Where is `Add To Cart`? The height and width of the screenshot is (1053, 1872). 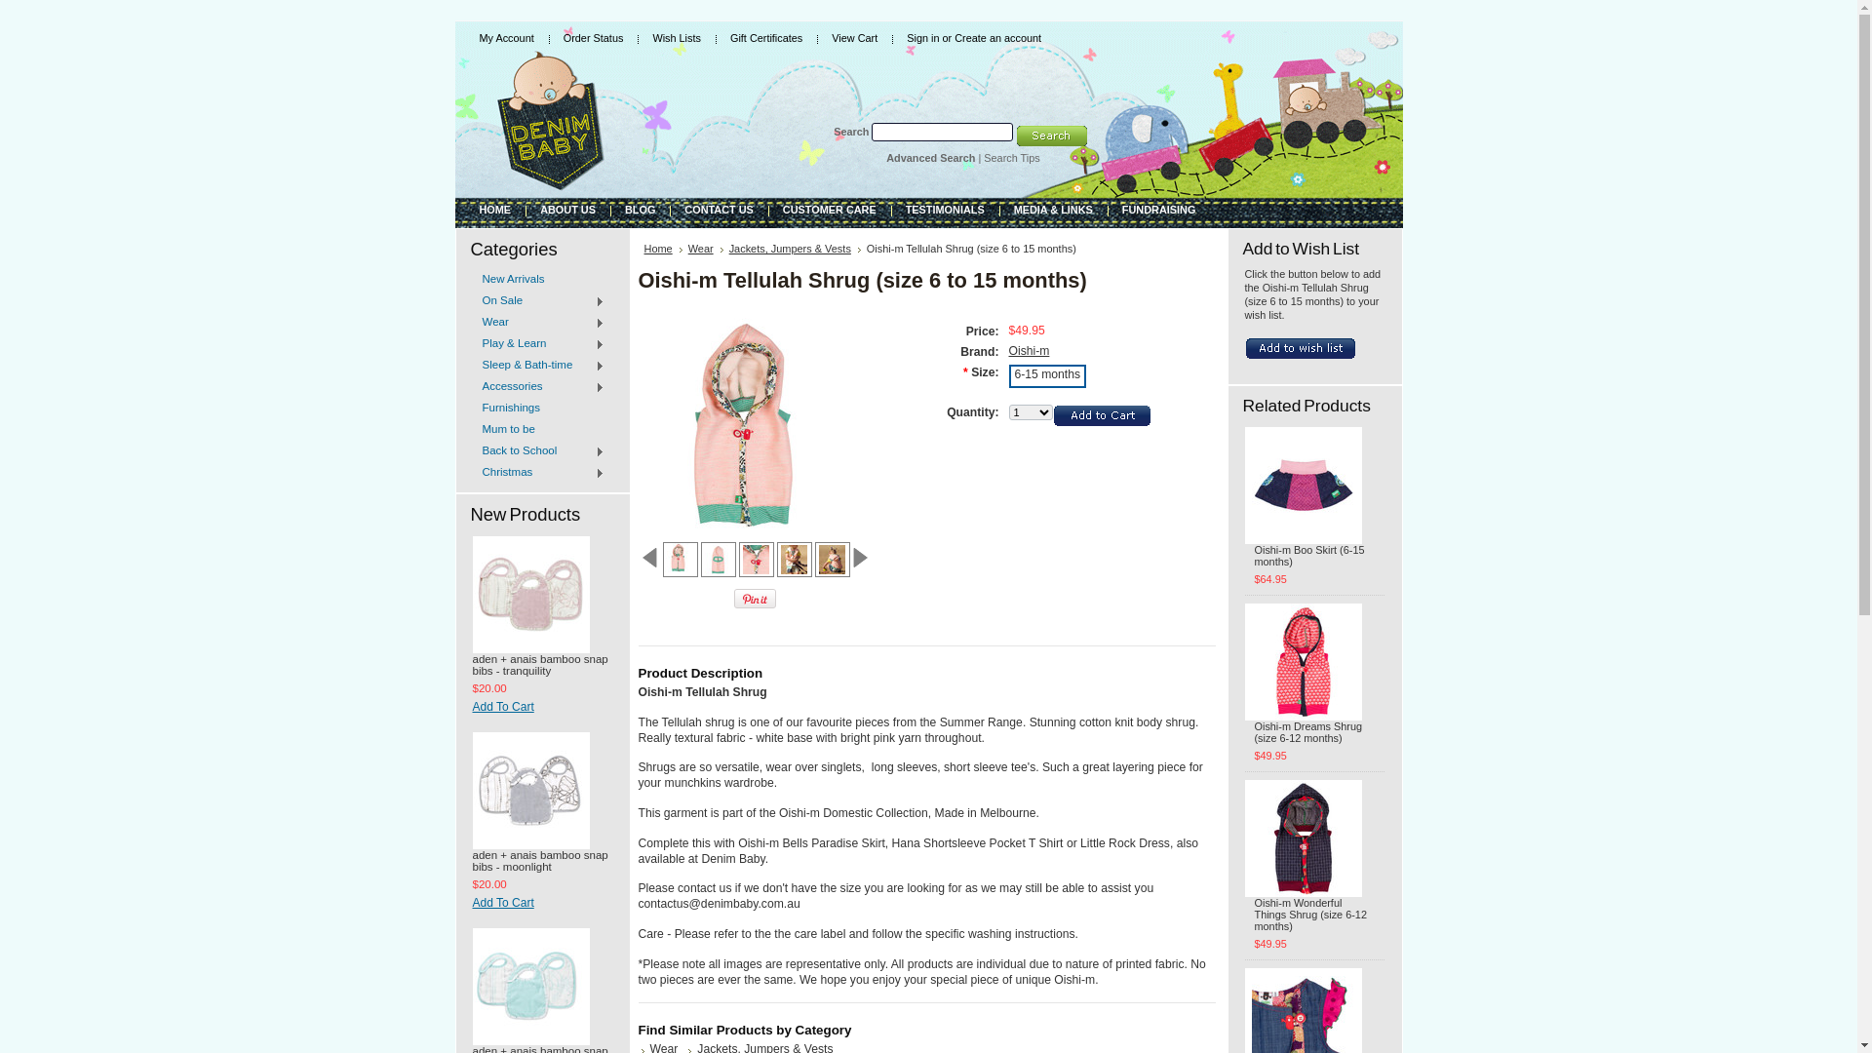
Add To Cart is located at coordinates (542, 905).